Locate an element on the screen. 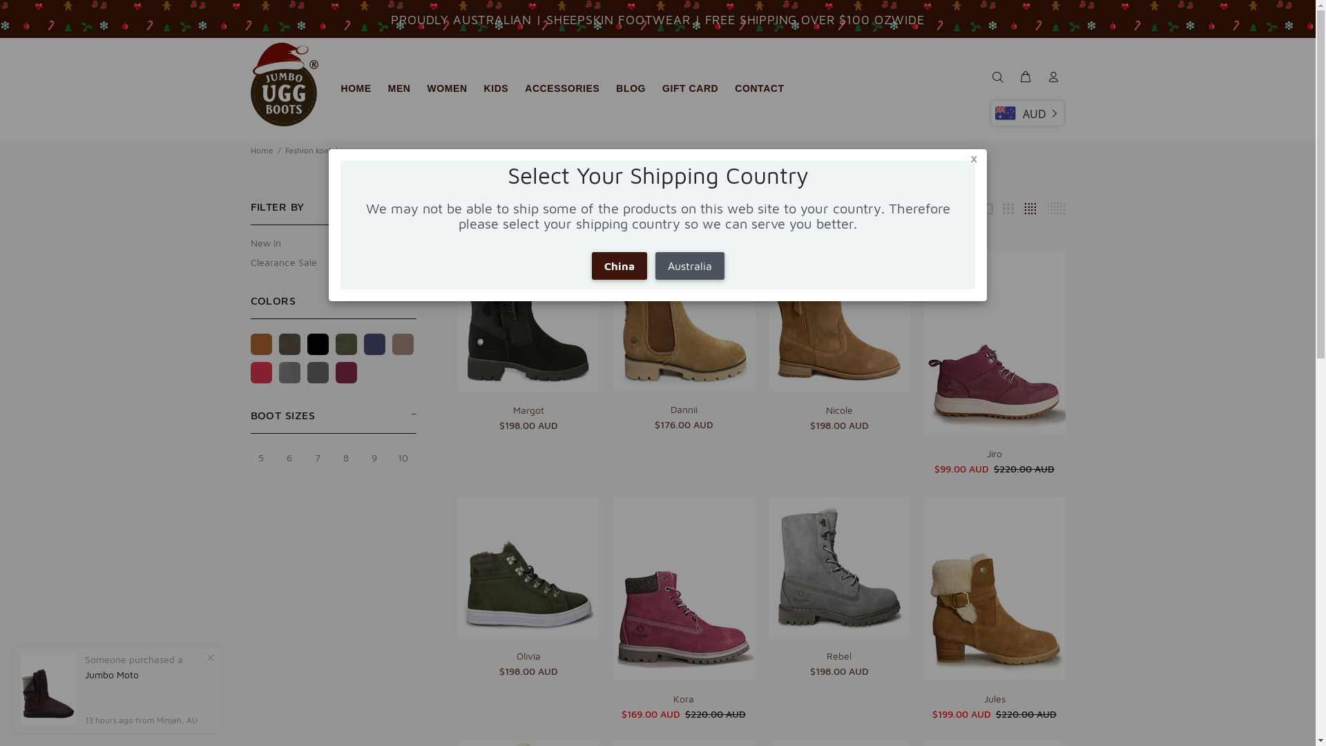 This screenshot has width=1326, height=746. MEN is located at coordinates (399, 88).